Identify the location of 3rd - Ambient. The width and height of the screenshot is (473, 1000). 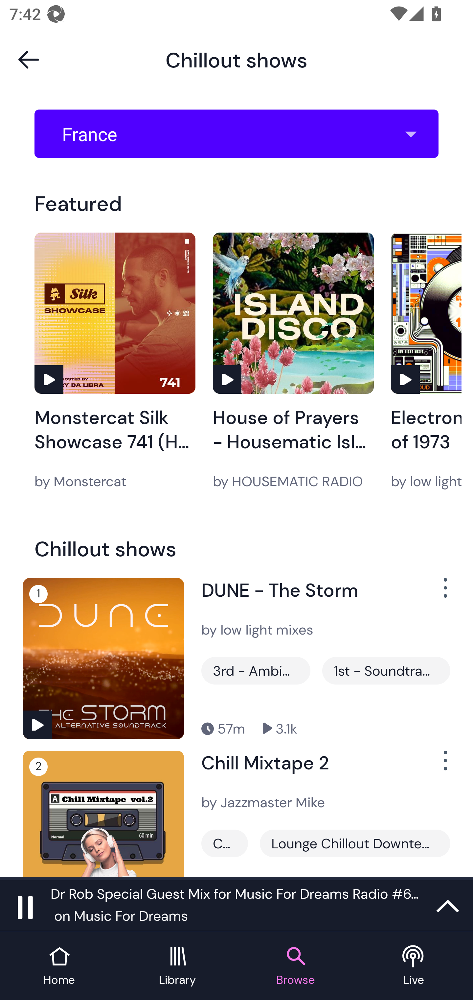
(256, 671).